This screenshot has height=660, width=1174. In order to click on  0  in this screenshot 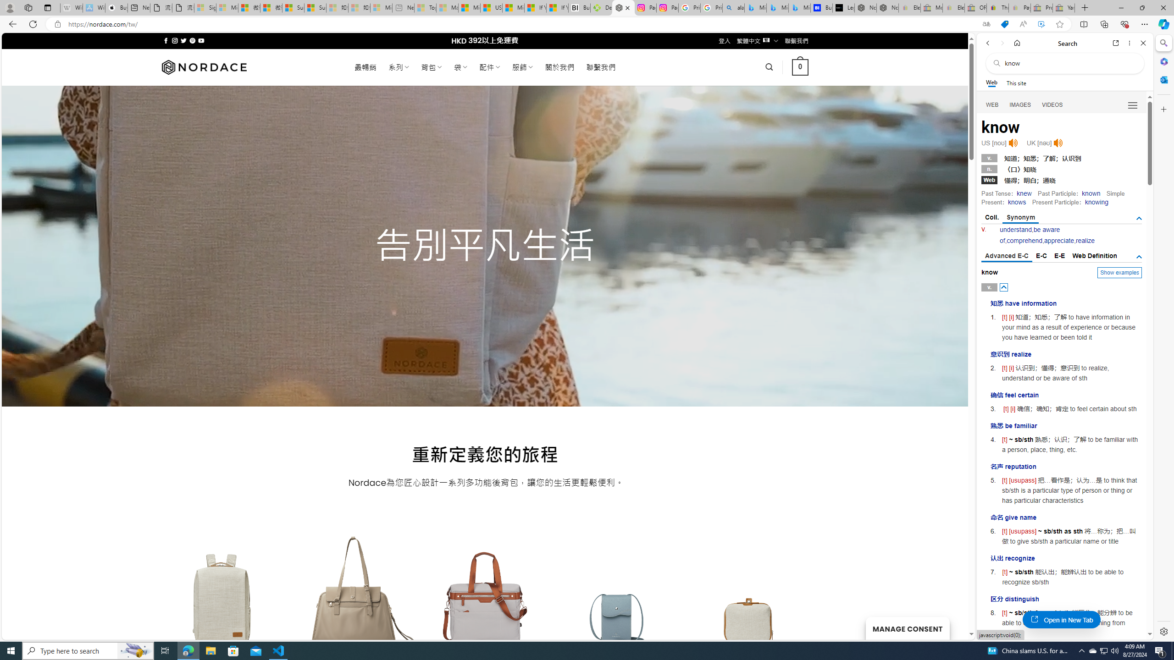, I will do `click(801, 67)`.